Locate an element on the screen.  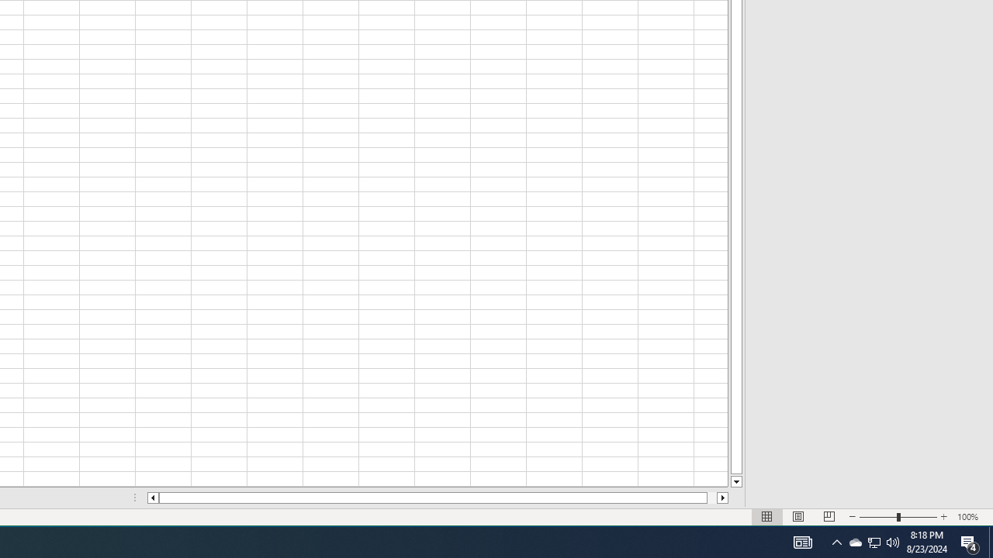
Action Center, 4 new notifications is located at coordinates (991, 542).